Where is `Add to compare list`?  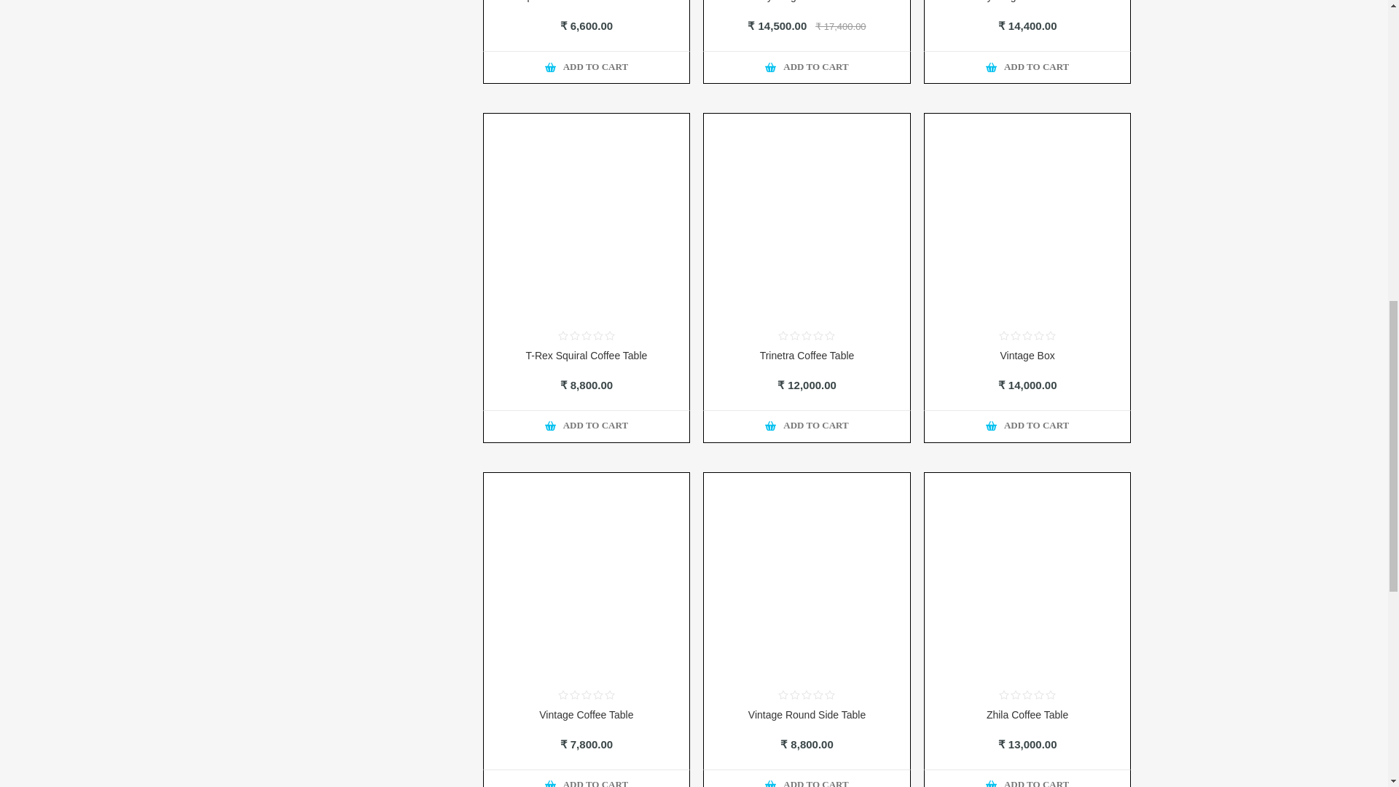
Add to compare list is located at coordinates (790, 420).